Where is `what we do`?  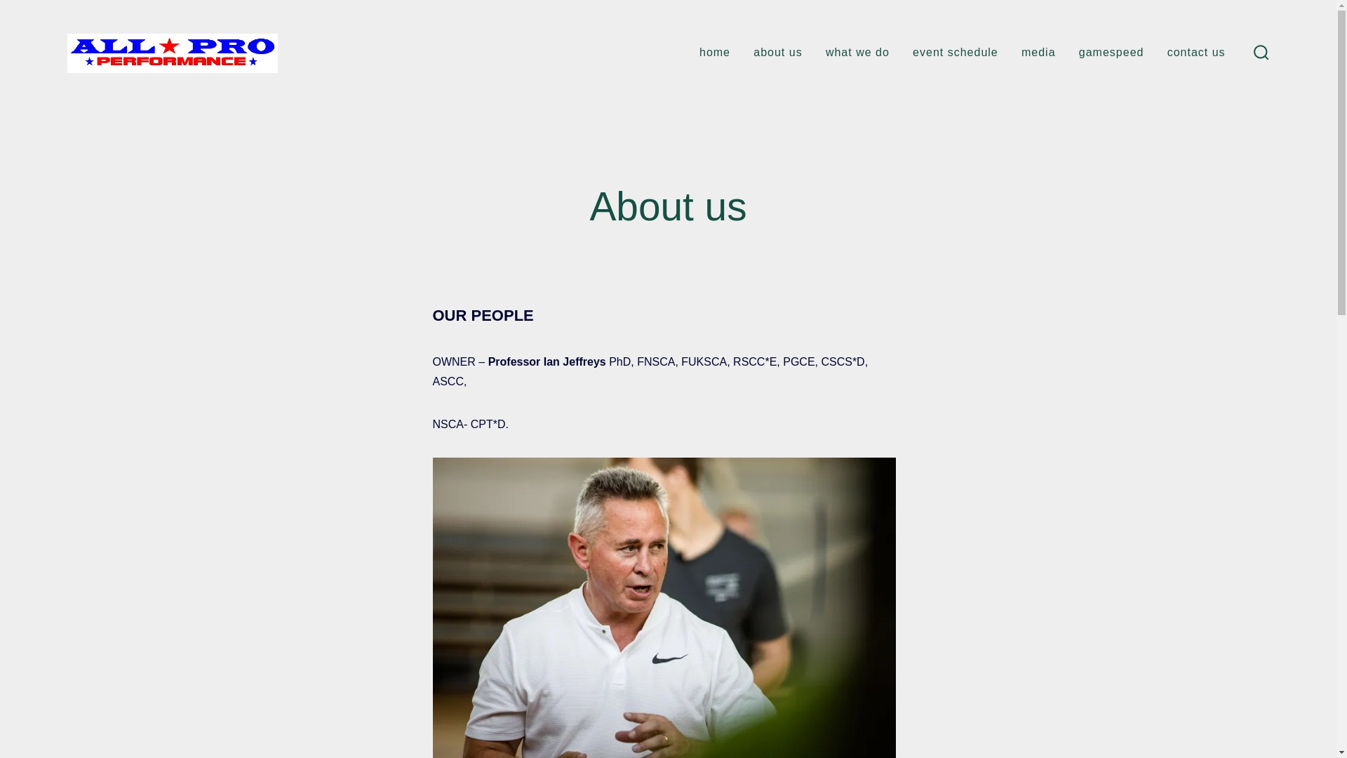
what we do is located at coordinates (857, 52).